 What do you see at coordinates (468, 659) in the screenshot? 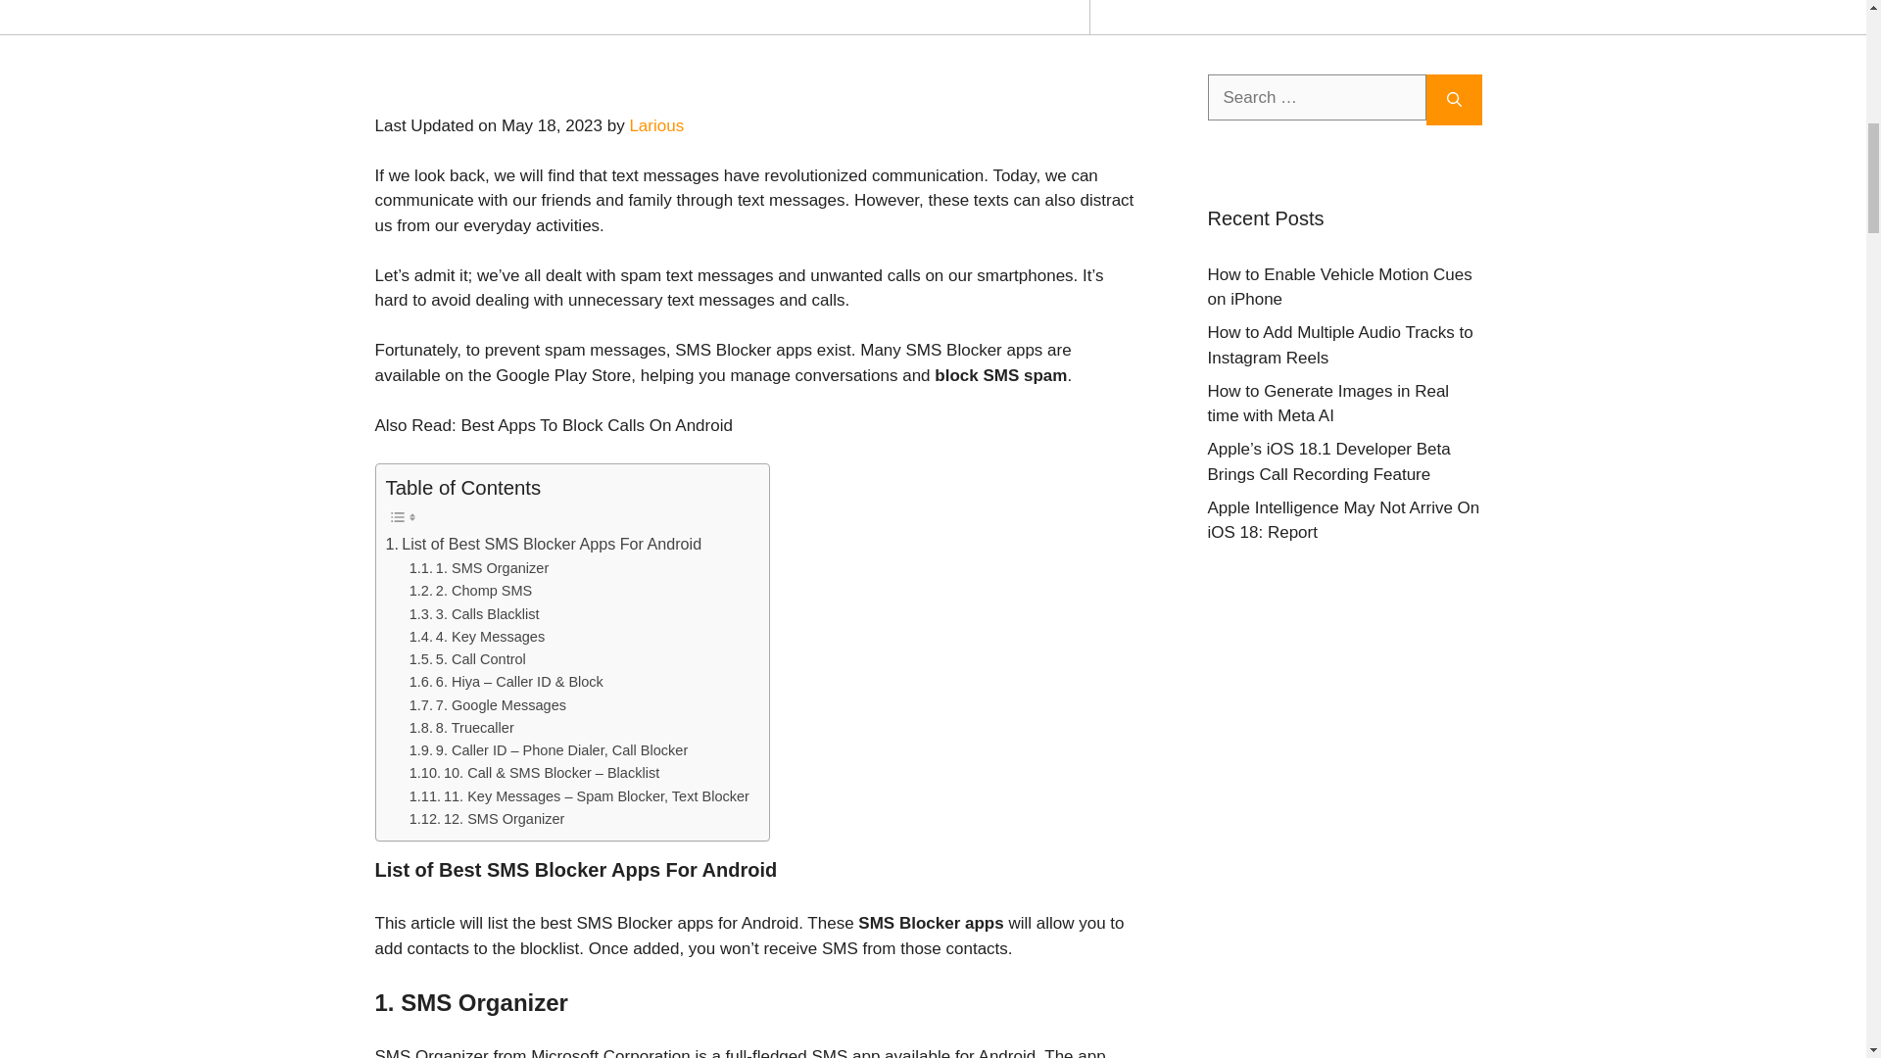
I see `5. Call Control` at bounding box center [468, 659].